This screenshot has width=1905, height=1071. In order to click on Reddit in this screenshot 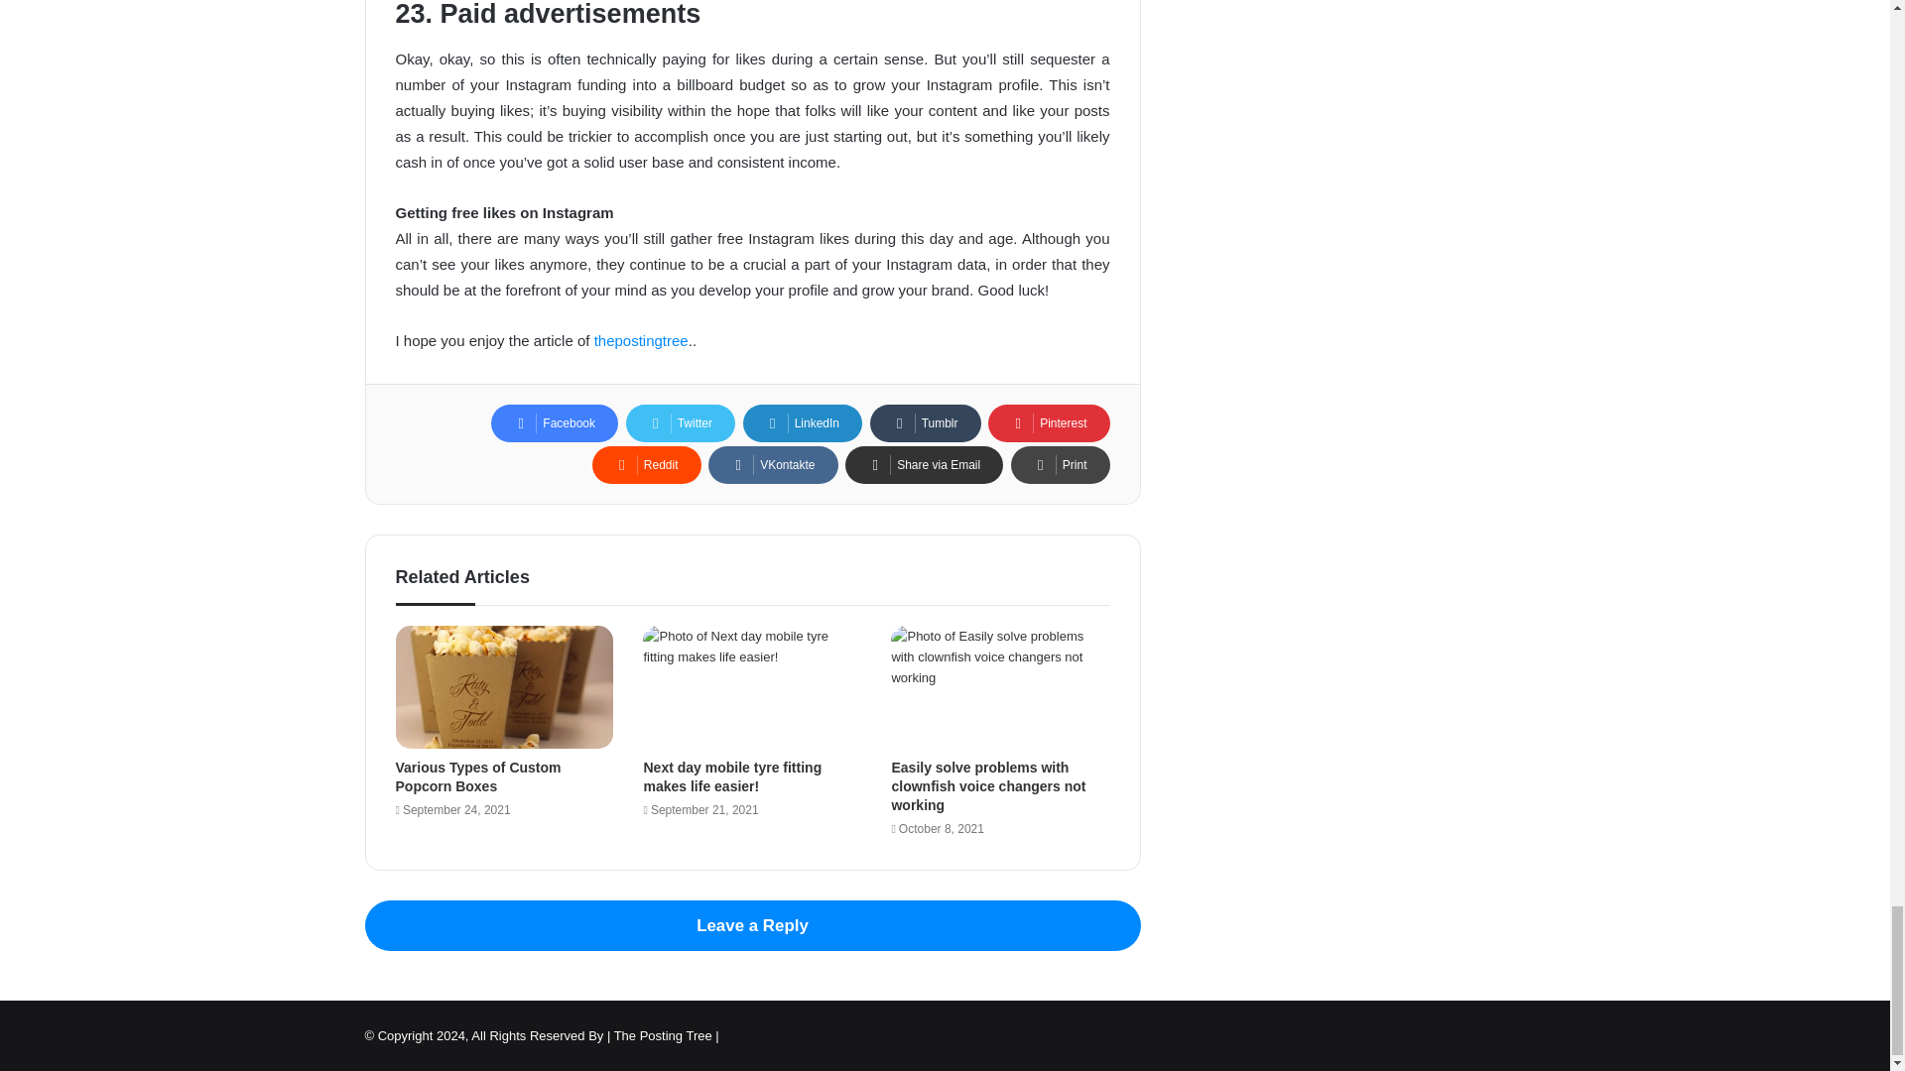, I will do `click(647, 465)`.